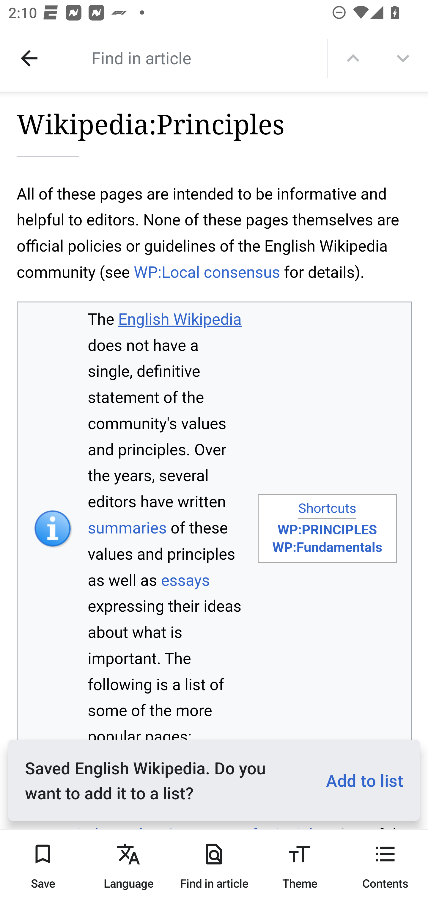 Image resolution: width=428 pixels, height=904 pixels. I want to click on Find next, so click(403, 58).